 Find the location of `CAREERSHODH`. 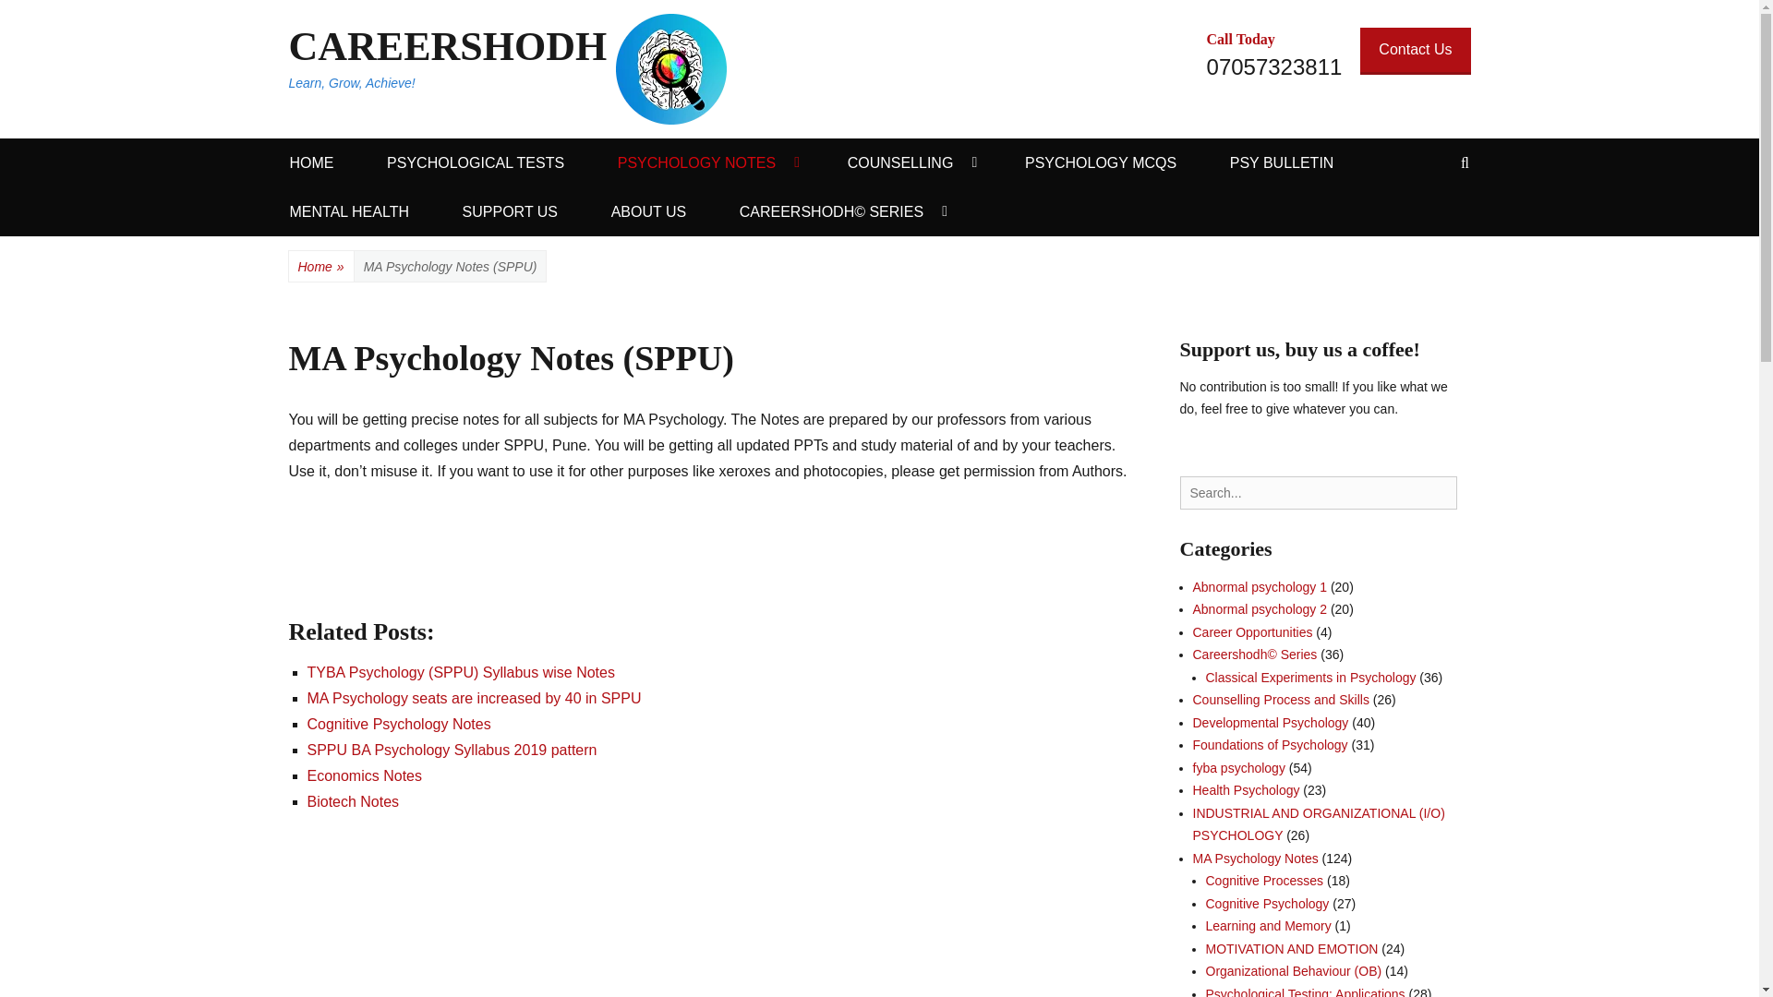

CAREERSHODH is located at coordinates (447, 46).